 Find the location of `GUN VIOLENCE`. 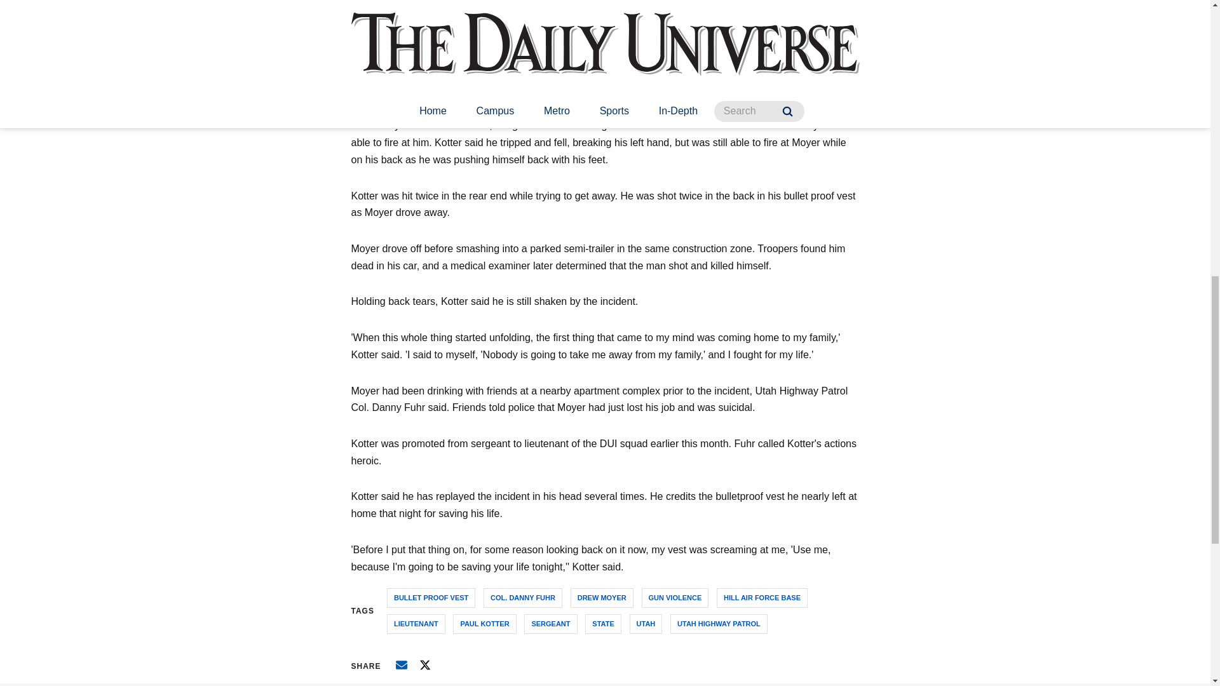

GUN VIOLENCE is located at coordinates (675, 597).